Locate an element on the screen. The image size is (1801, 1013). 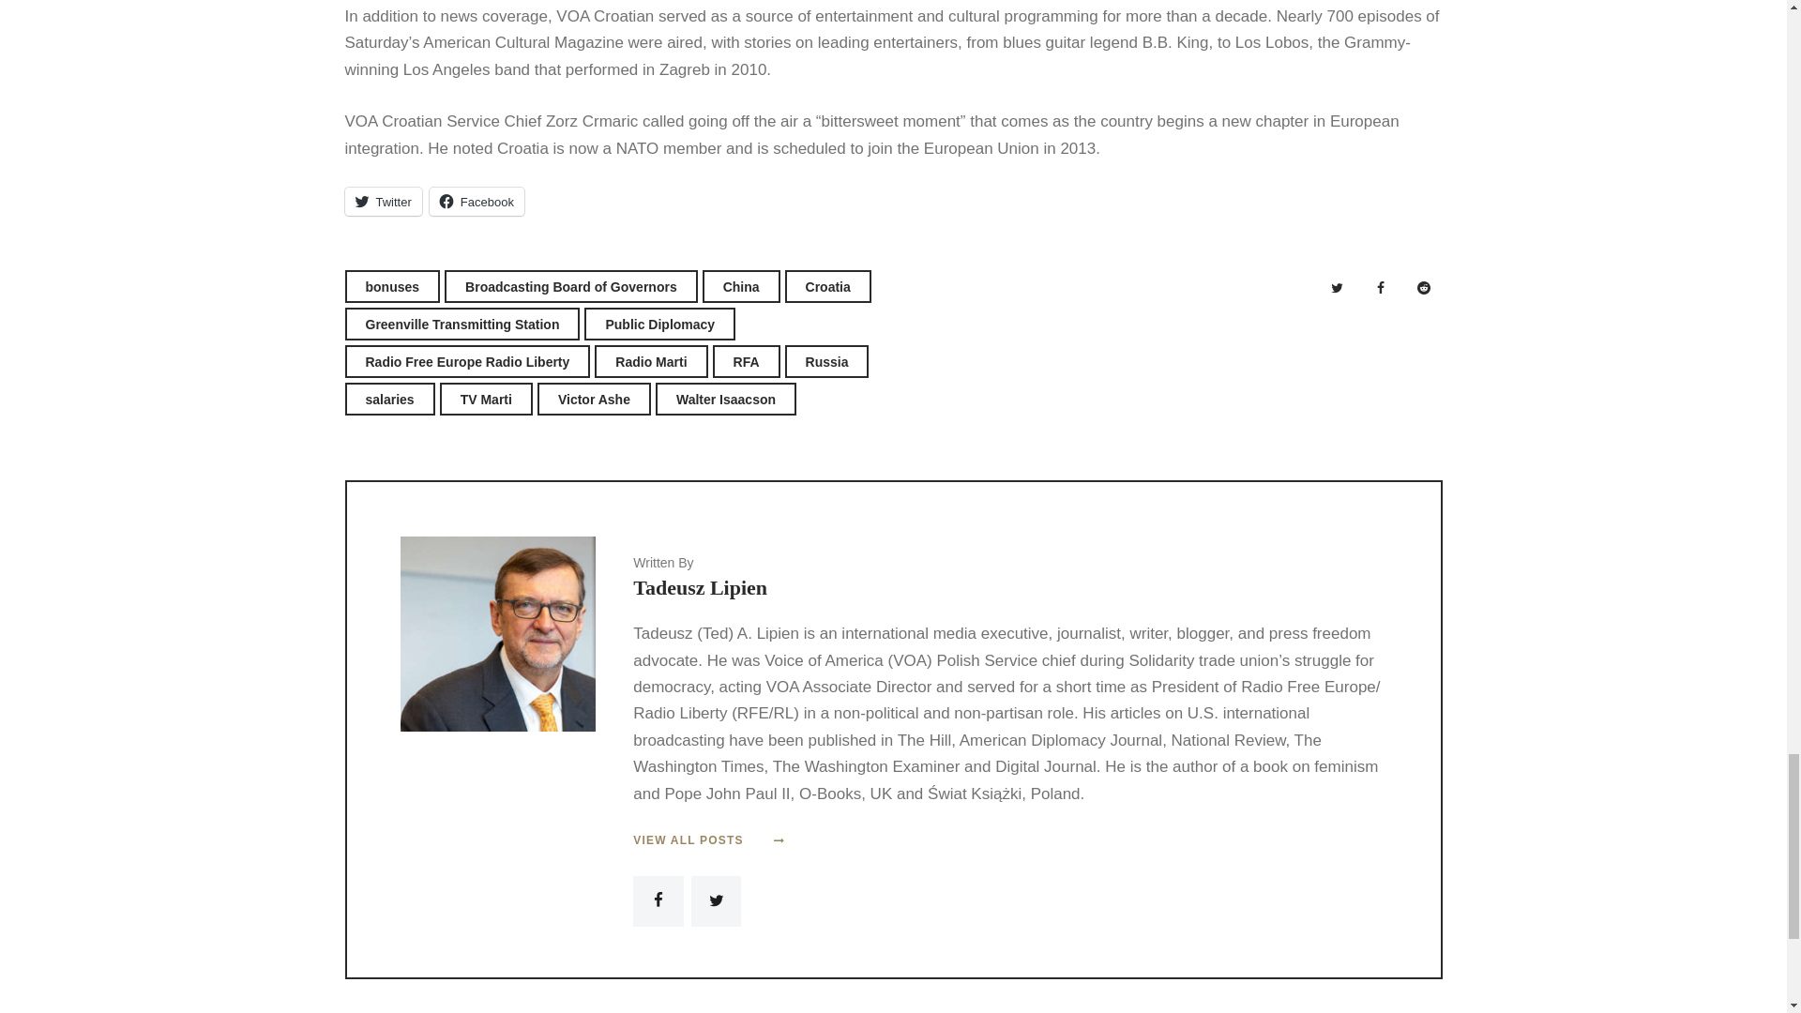
Radio Free Europe Radio Liberty is located at coordinates (467, 361).